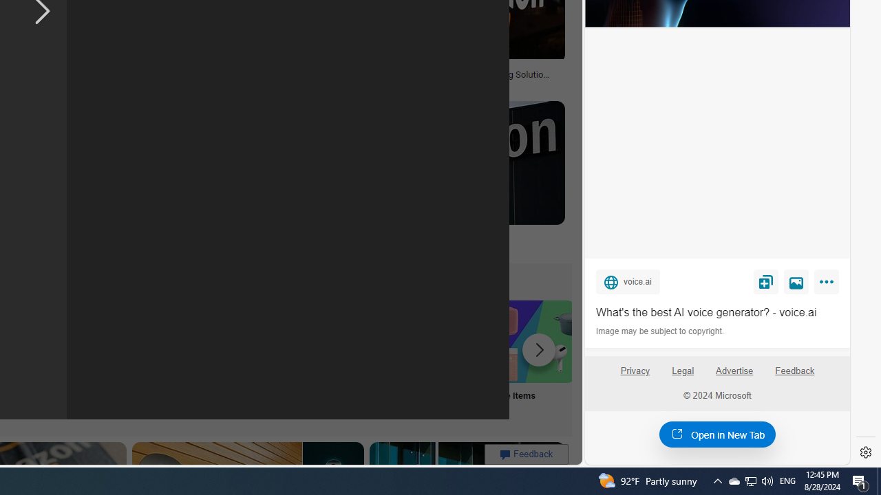 The width and height of the screenshot is (881, 495). Describe the element at coordinates (352, 359) in the screenshot. I see `Prime Label` at that location.